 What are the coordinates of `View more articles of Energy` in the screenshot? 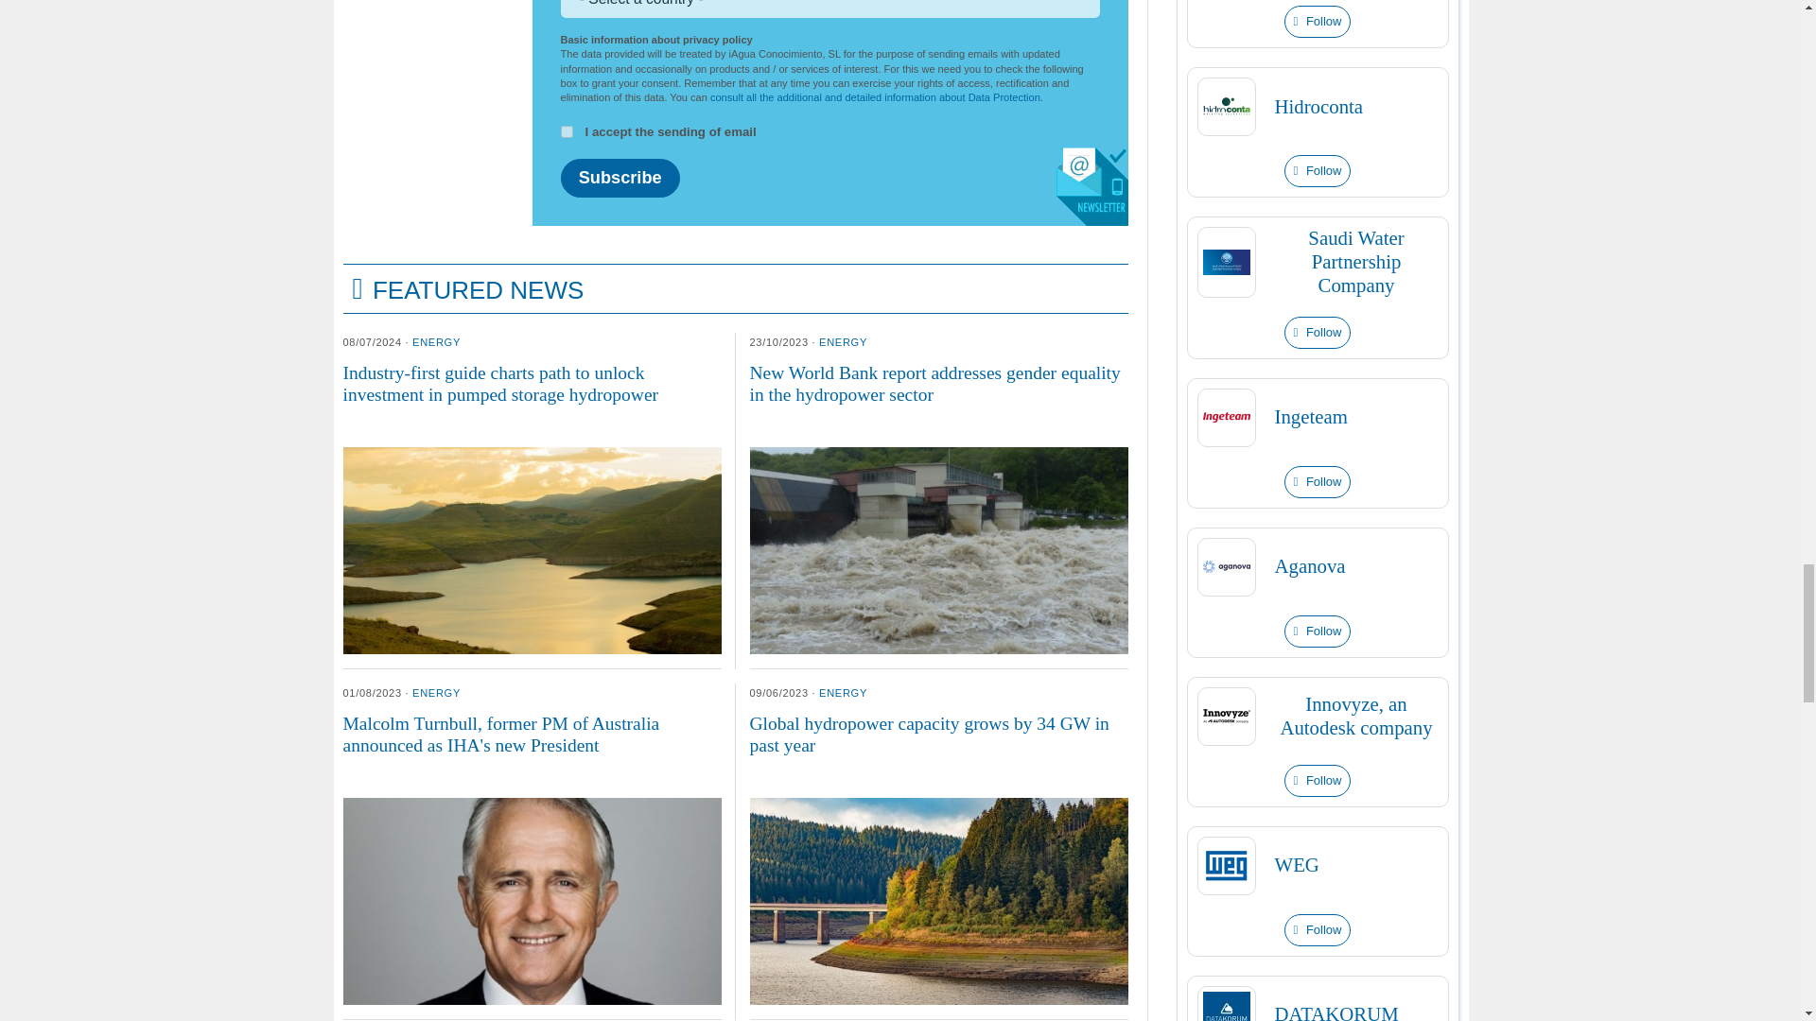 It's located at (436, 342).